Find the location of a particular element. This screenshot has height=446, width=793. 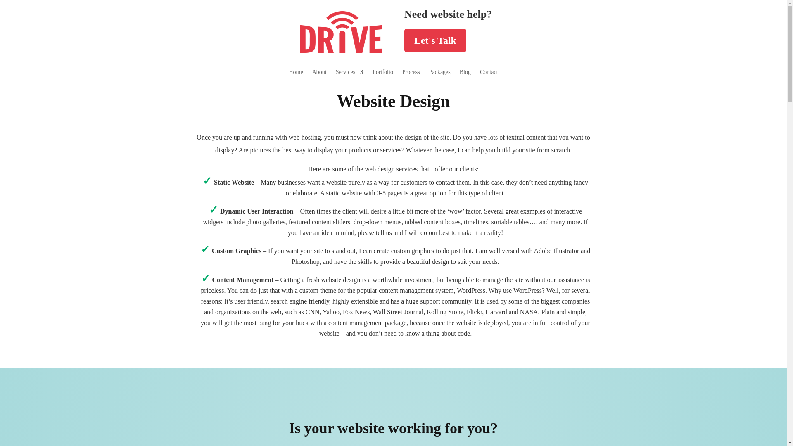

Packages is located at coordinates (439, 74).